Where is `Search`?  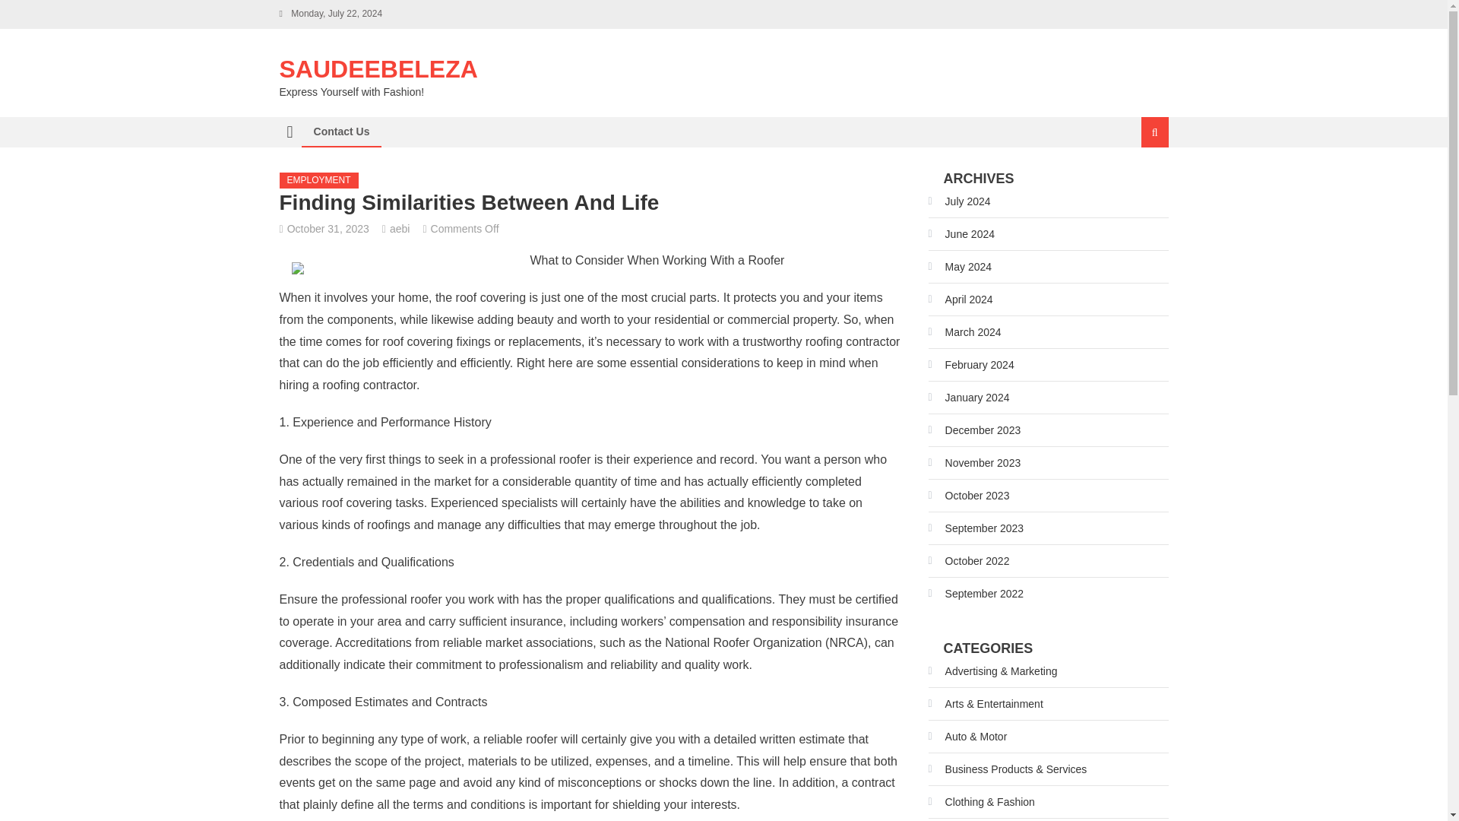 Search is located at coordinates (1136, 182).